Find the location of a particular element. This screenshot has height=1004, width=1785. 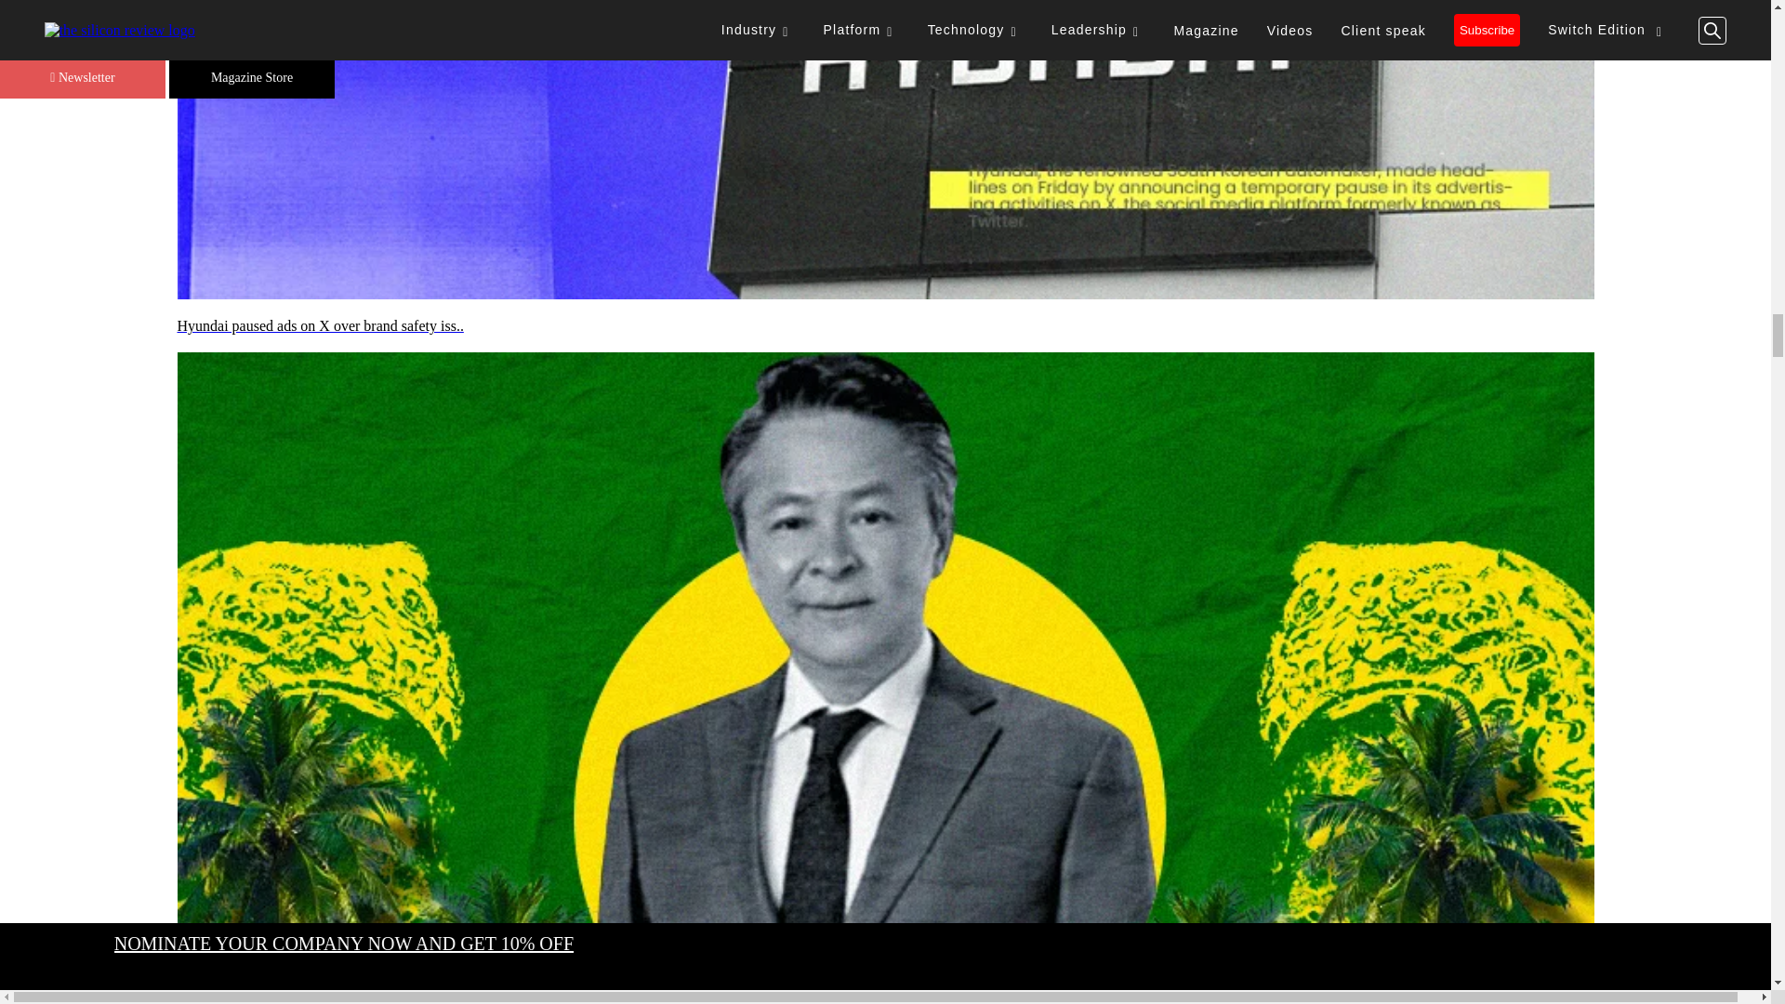

Hyundai paused ads on X over brand safety issues is located at coordinates (885, 325).